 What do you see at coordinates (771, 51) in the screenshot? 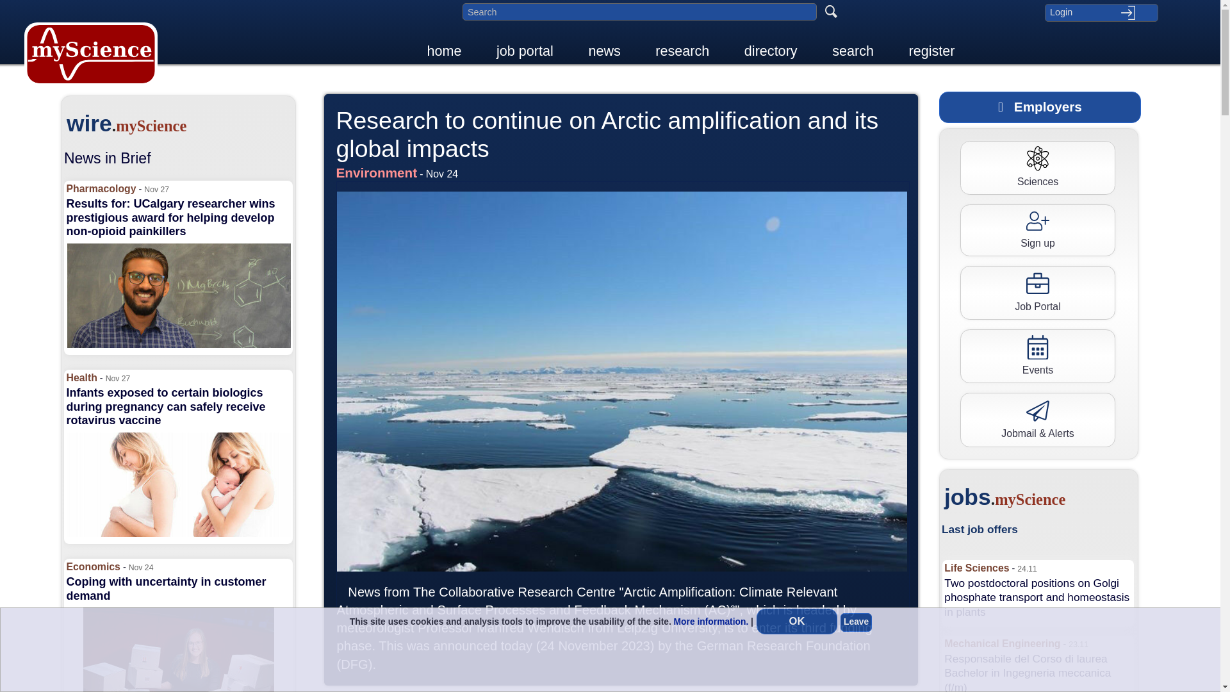
I see `directory` at bounding box center [771, 51].